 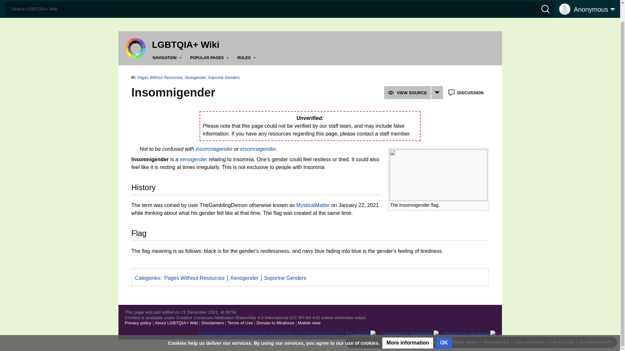 What do you see at coordinates (168, 58) in the screenshot?
I see `NAVIGATION` at bounding box center [168, 58].